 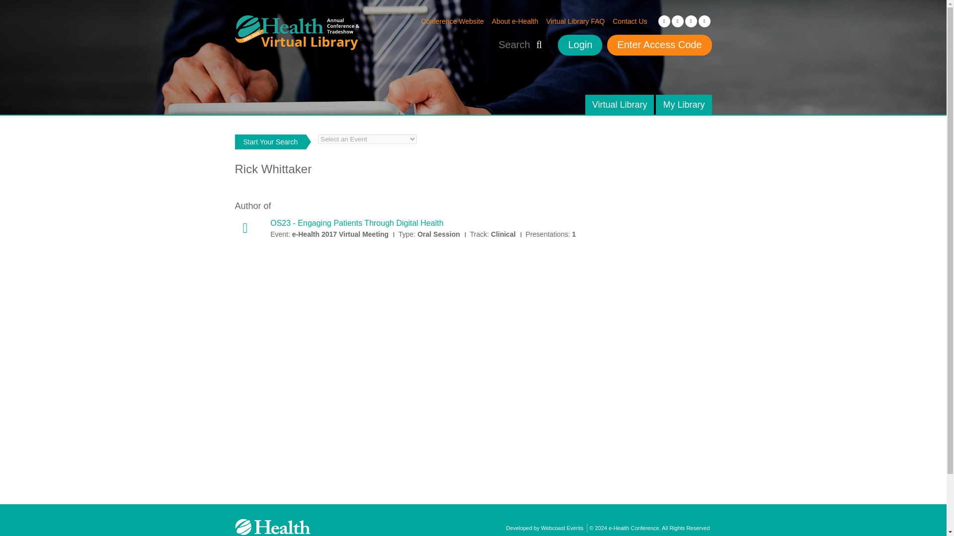 What do you see at coordinates (452, 21) in the screenshot?
I see `Conference Website` at bounding box center [452, 21].